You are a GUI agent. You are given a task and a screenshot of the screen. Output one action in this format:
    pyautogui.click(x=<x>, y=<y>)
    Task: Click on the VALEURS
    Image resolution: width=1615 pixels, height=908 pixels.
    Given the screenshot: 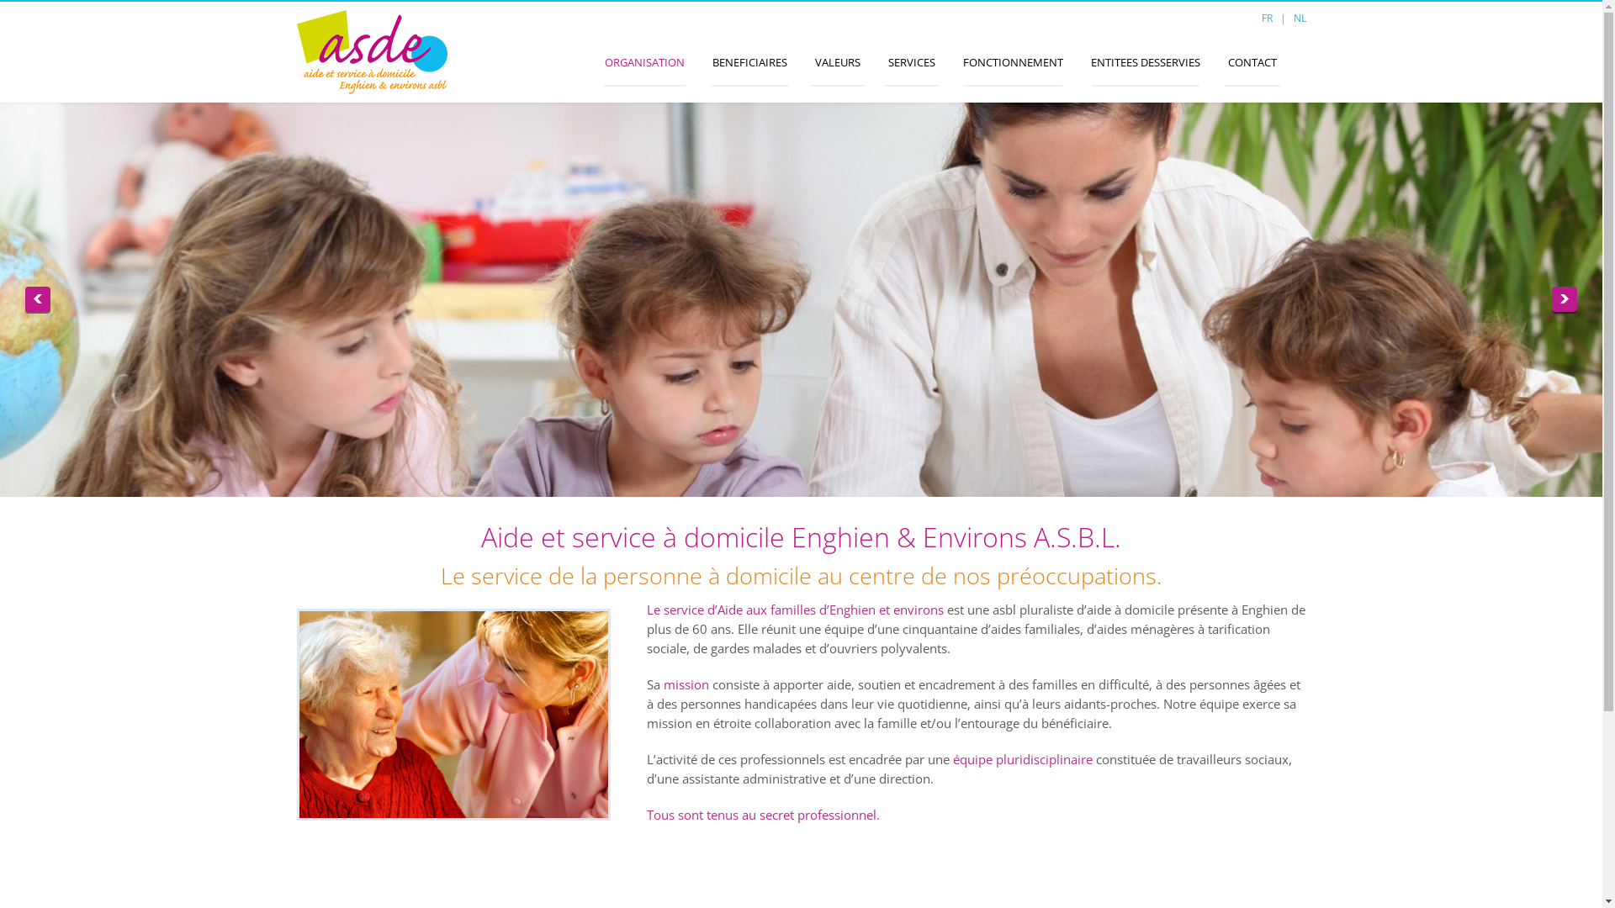 What is the action you would take?
    pyautogui.click(x=837, y=62)
    